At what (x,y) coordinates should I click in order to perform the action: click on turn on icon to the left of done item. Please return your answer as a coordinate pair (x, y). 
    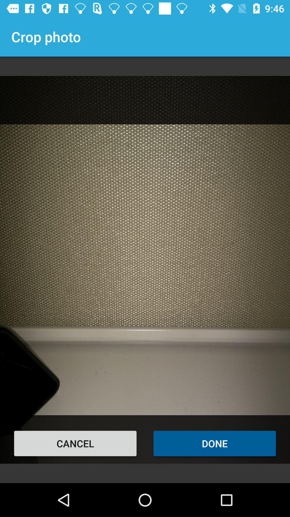
    Looking at the image, I should click on (75, 443).